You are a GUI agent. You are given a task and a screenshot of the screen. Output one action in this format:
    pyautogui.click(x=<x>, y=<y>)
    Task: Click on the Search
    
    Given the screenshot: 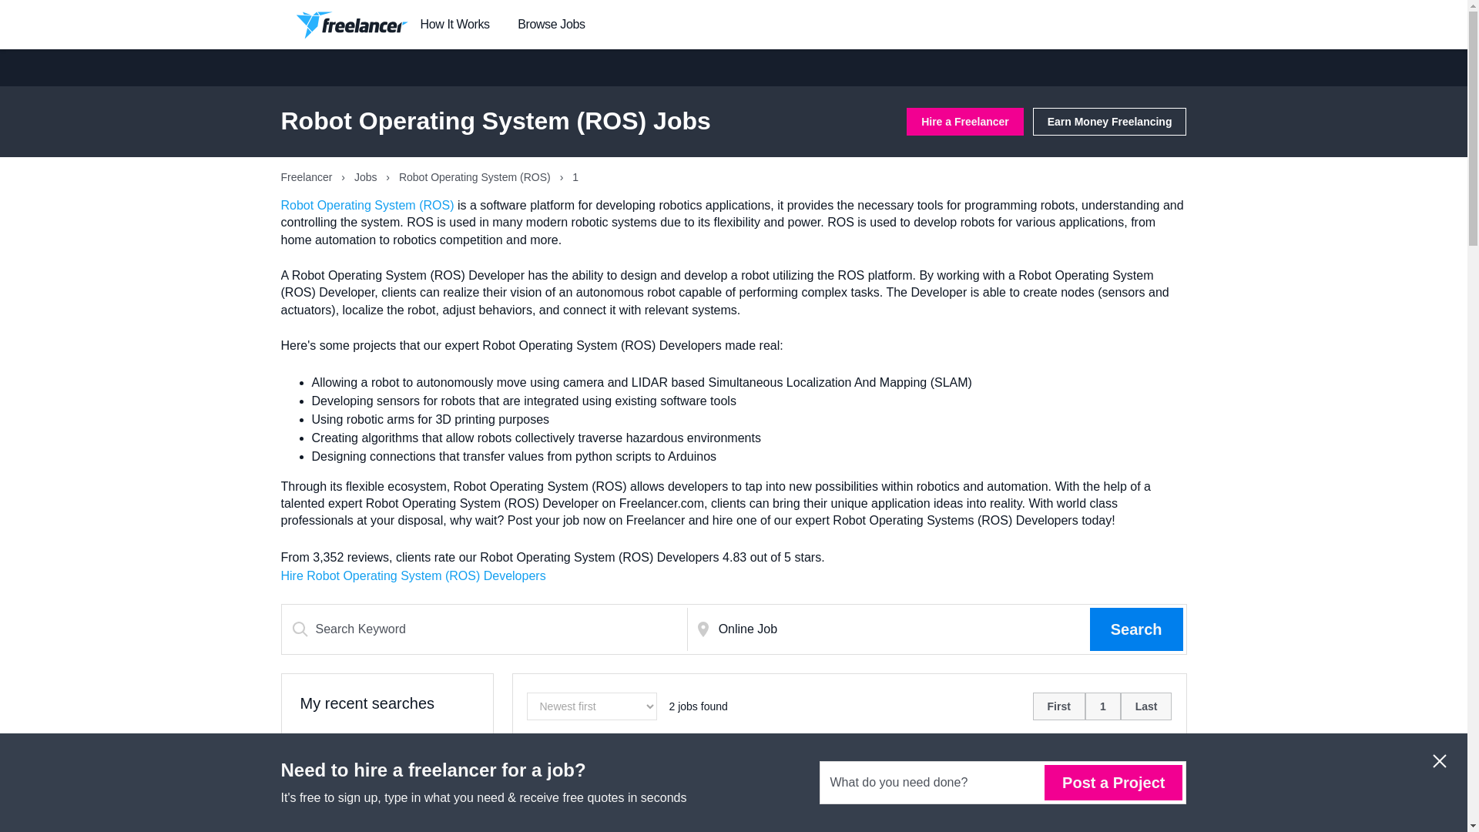 What is the action you would take?
    pyautogui.click(x=1137, y=629)
    